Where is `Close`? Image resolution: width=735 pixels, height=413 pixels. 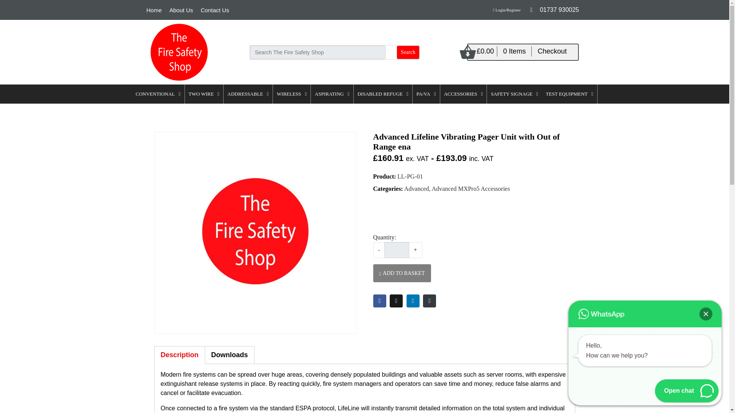
Close is located at coordinates (158, 94).